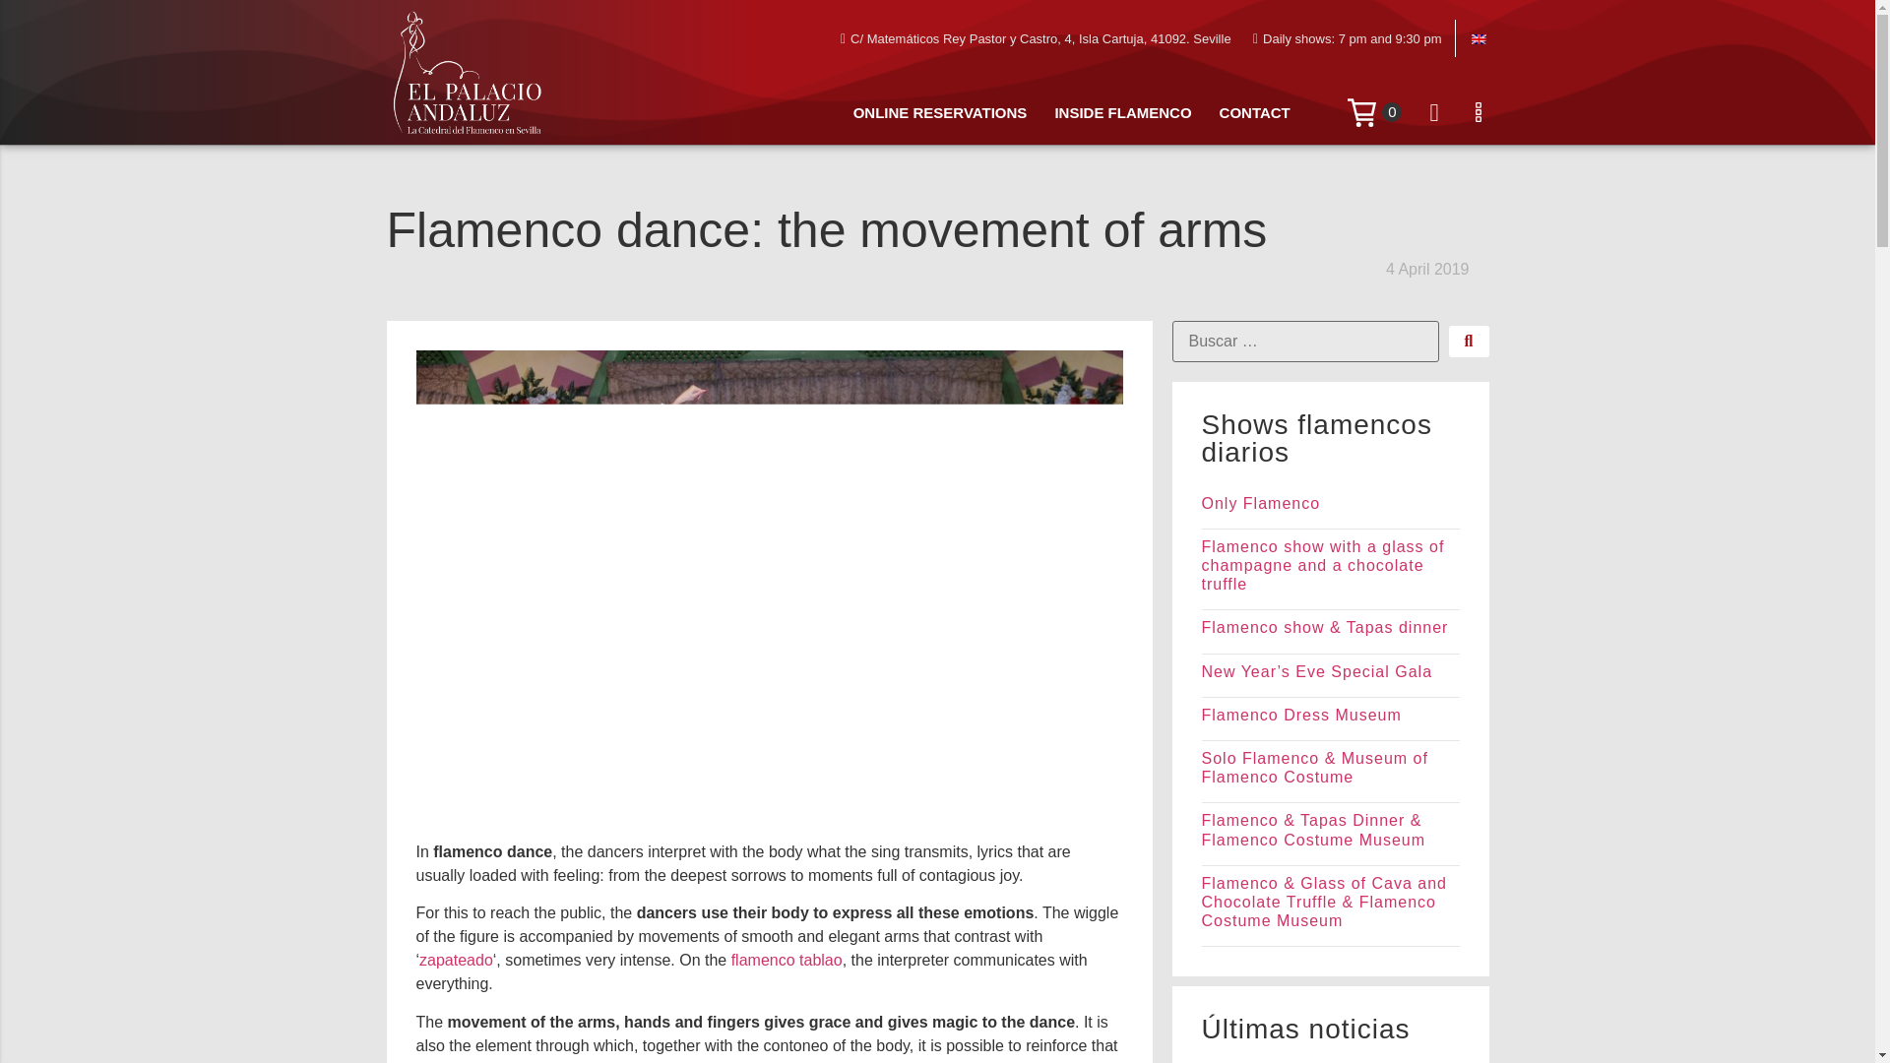 The width and height of the screenshot is (1890, 1063). I want to click on Only Flamenco, so click(1260, 503).